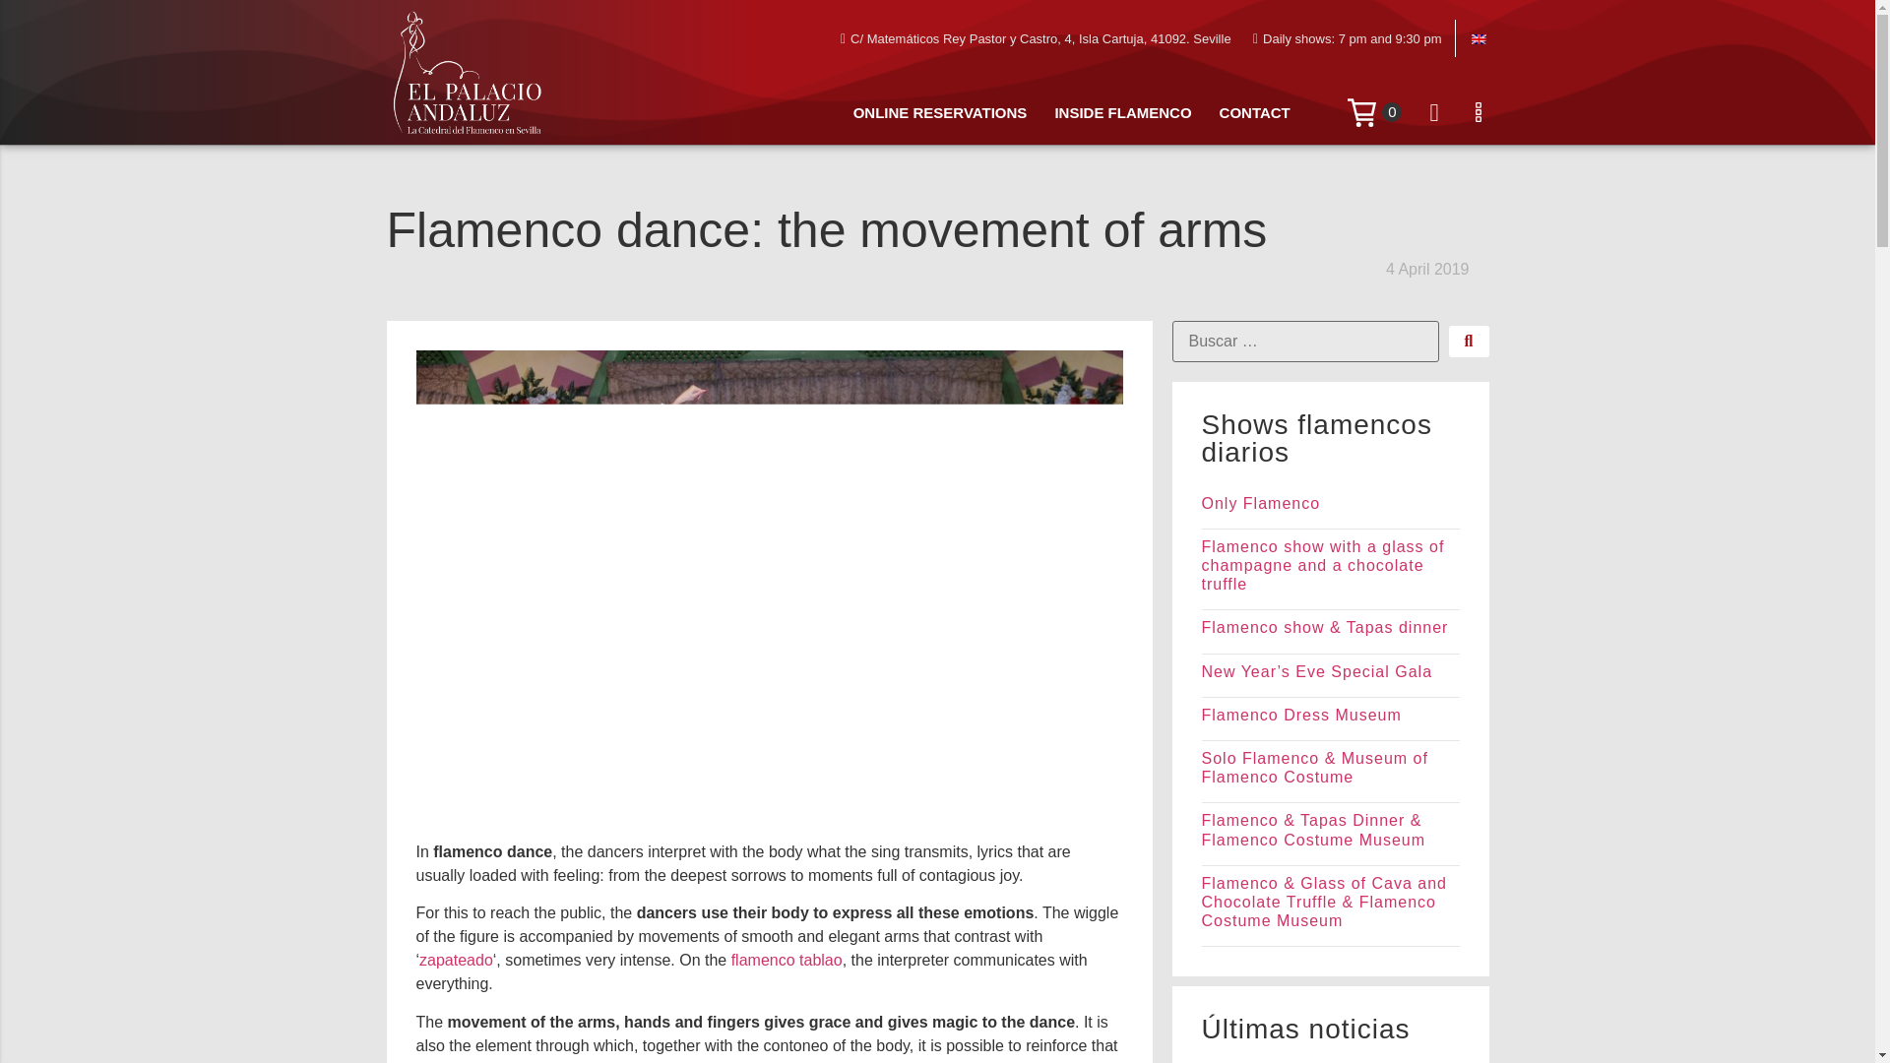 The width and height of the screenshot is (1890, 1063). I want to click on Only Flamenco, so click(1260, 503).